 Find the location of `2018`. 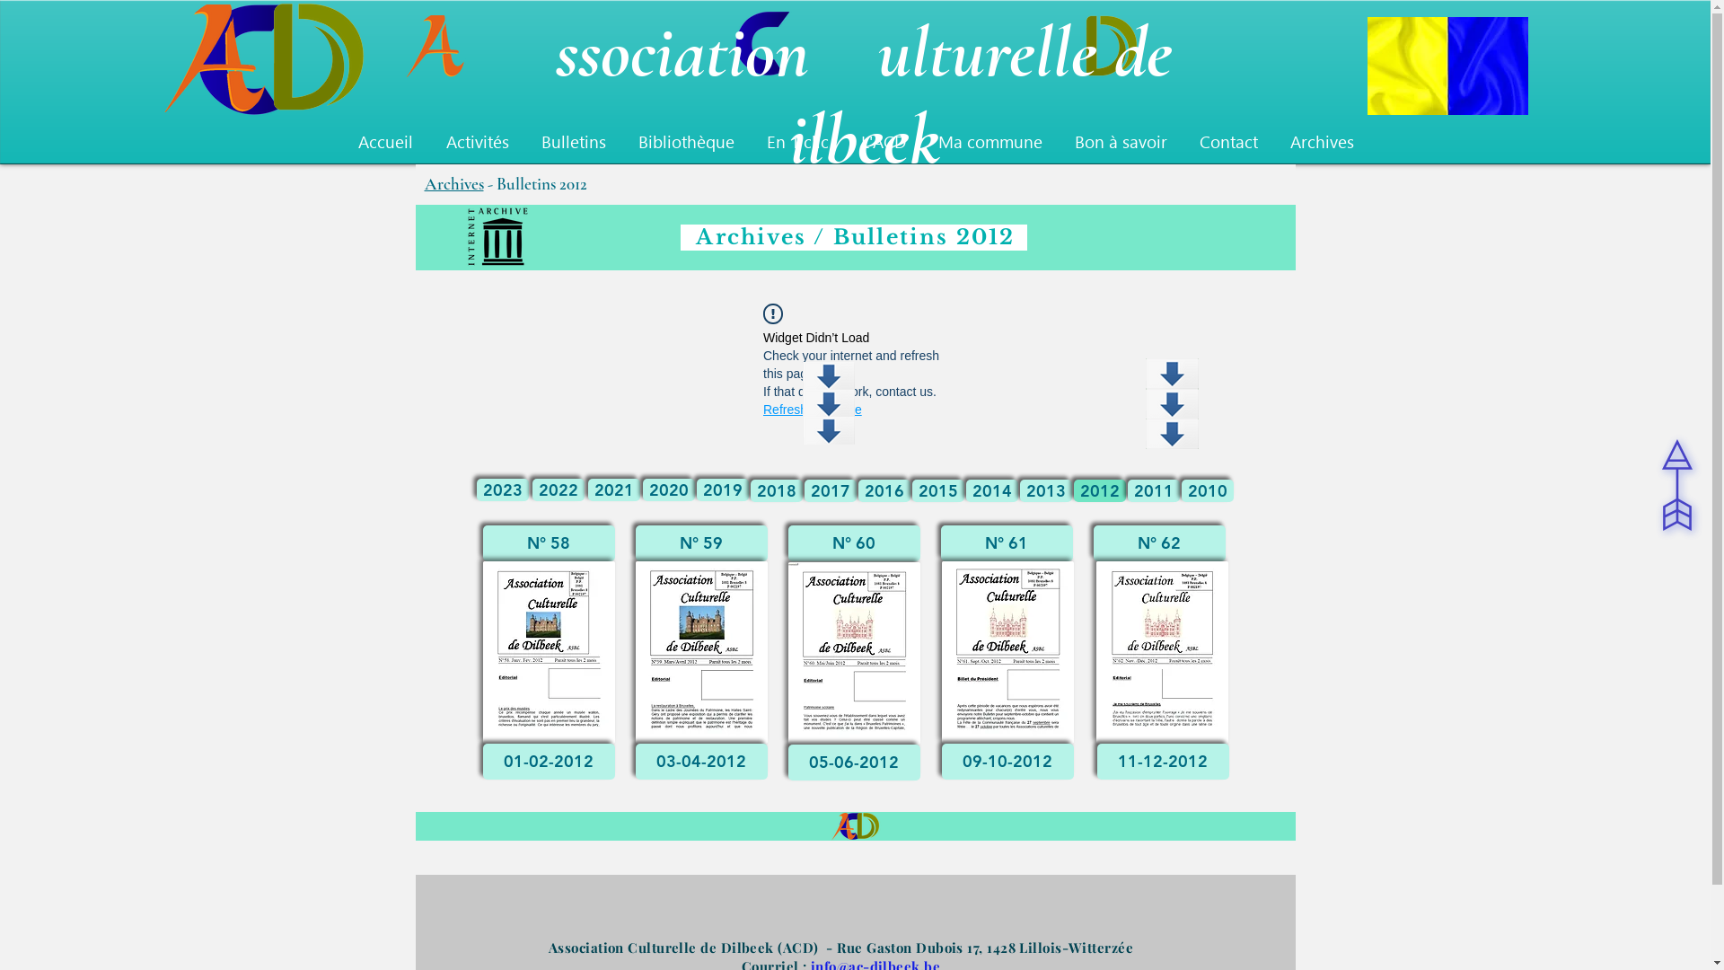

2018 is located at coordinates (777, 490).